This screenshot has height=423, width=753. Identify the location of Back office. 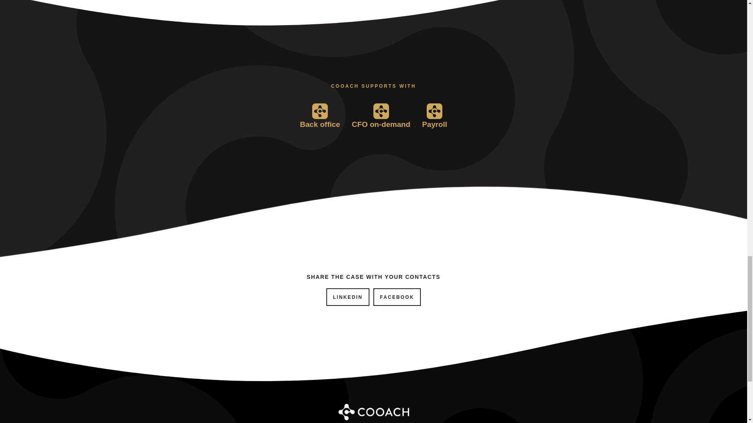
(320, 119).